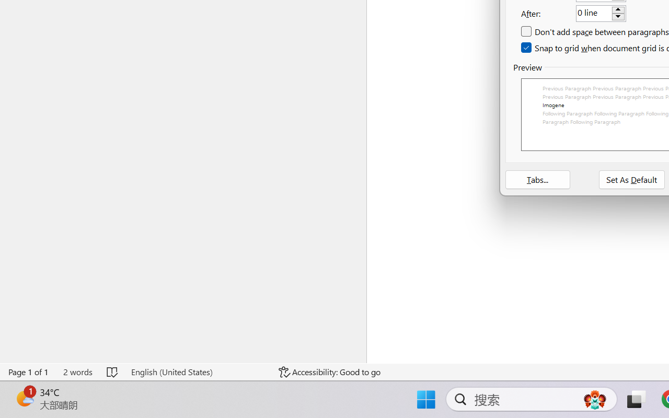  What do you see at coordinates (632, 180) in the screenshot?
I see `Set As Default` at bounding box center [632, 180].